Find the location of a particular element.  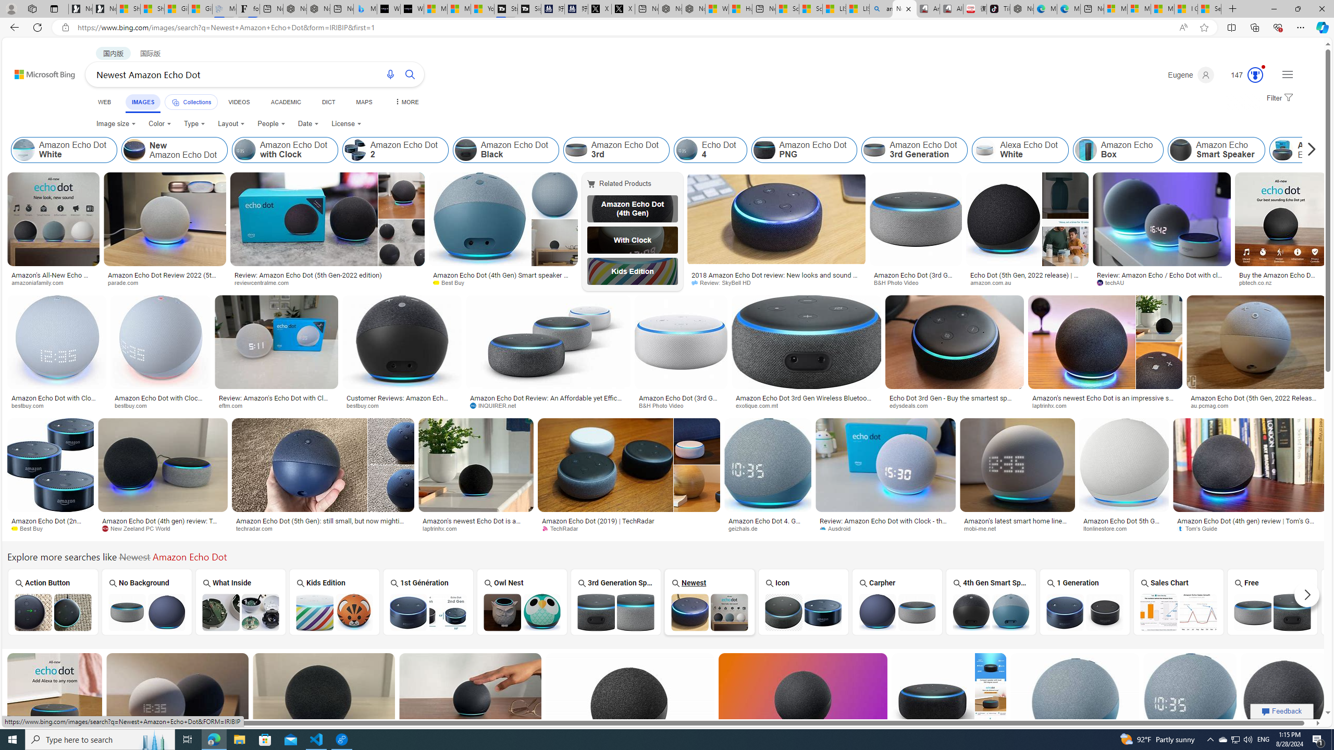

Microsoft Bing Travel - Shangri-La Hotel Bangkok is located at coordinates (365, 9).